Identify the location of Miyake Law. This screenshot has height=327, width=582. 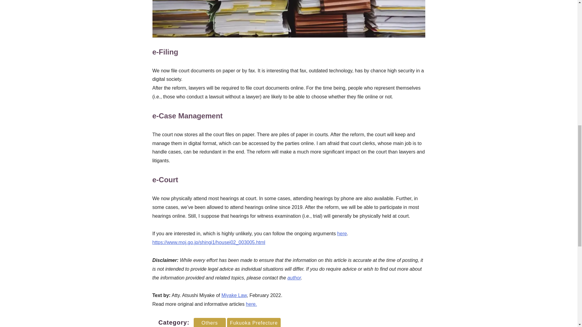
(234, 295).